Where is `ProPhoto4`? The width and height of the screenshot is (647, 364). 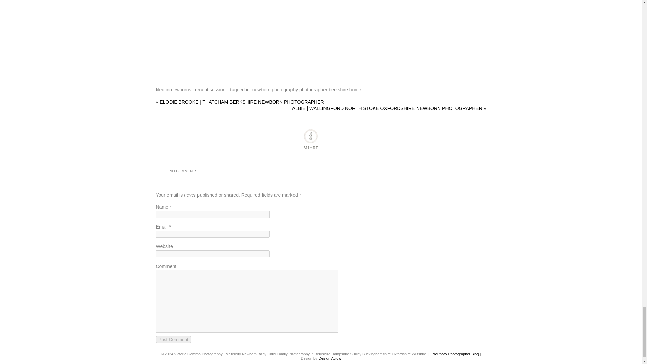
ProPhoto4 is located at coordinates (455, 354).